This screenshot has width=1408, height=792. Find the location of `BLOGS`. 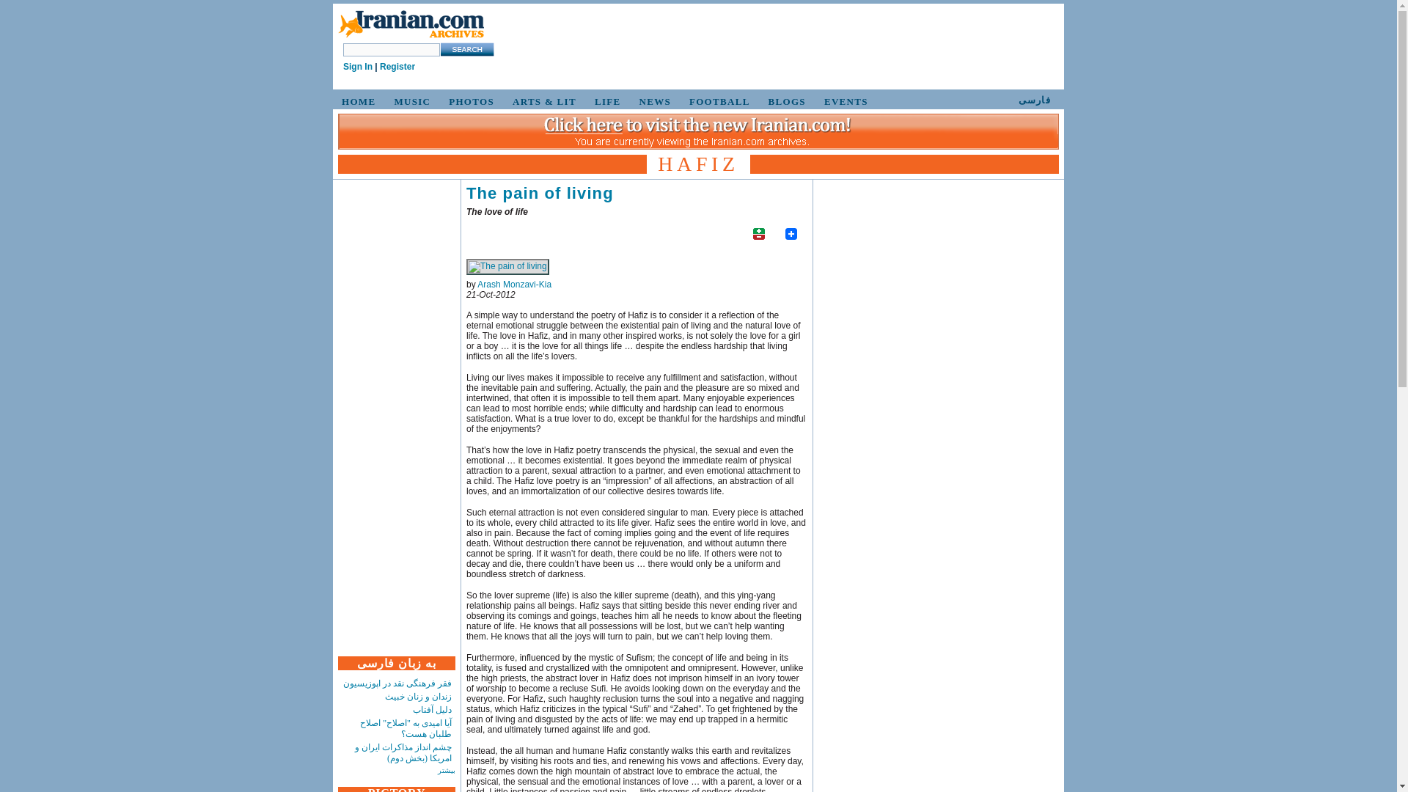

BLOGS is located at coordinates (785, 101).